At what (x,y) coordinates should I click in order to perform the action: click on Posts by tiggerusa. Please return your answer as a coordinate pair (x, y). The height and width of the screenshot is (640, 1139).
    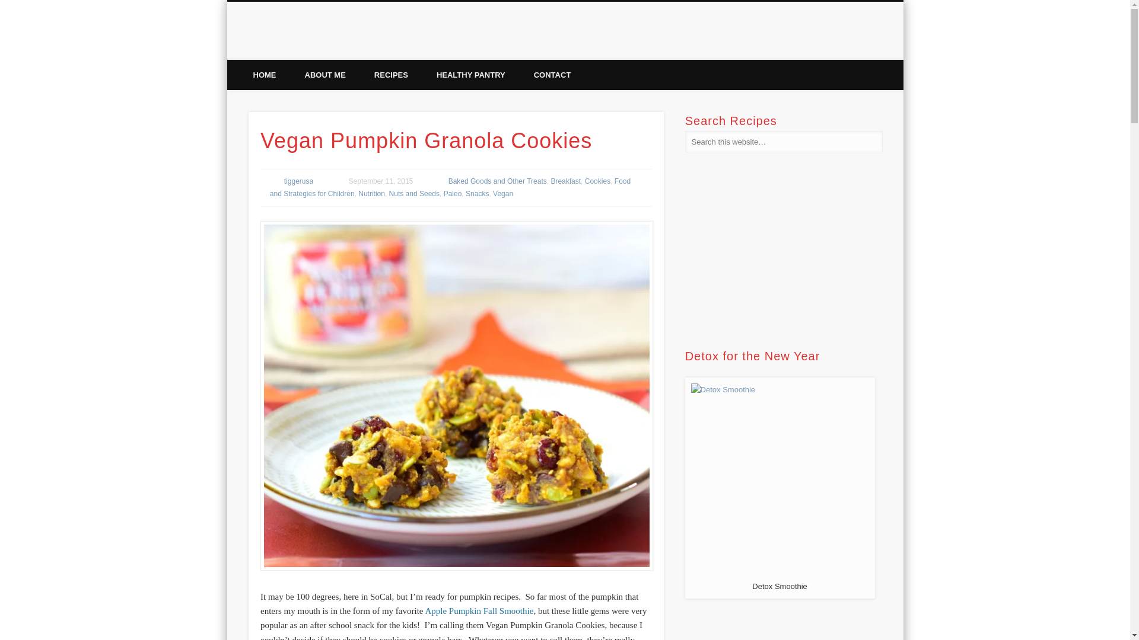
    Looking at the image, I should click on (298, 181).